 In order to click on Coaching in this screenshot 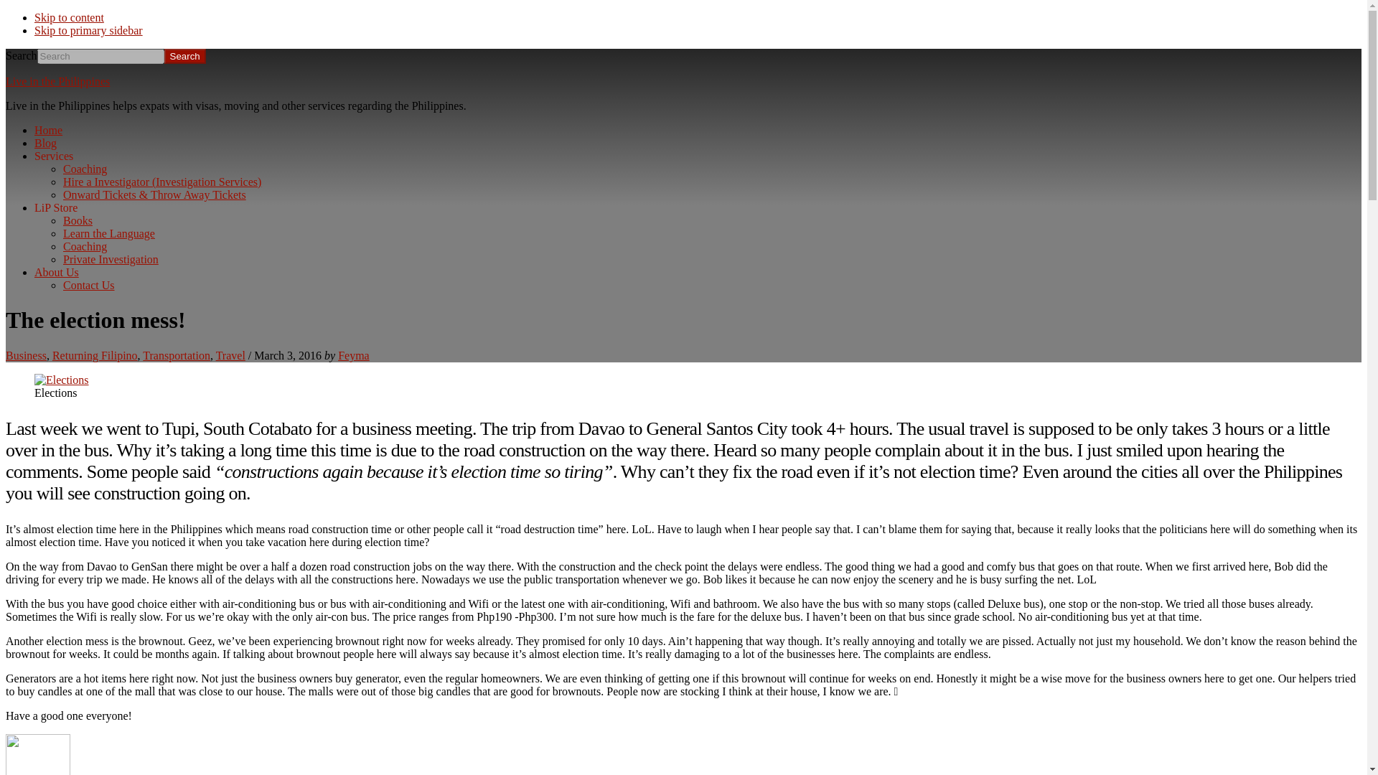, I will do `click(85, 246)`.